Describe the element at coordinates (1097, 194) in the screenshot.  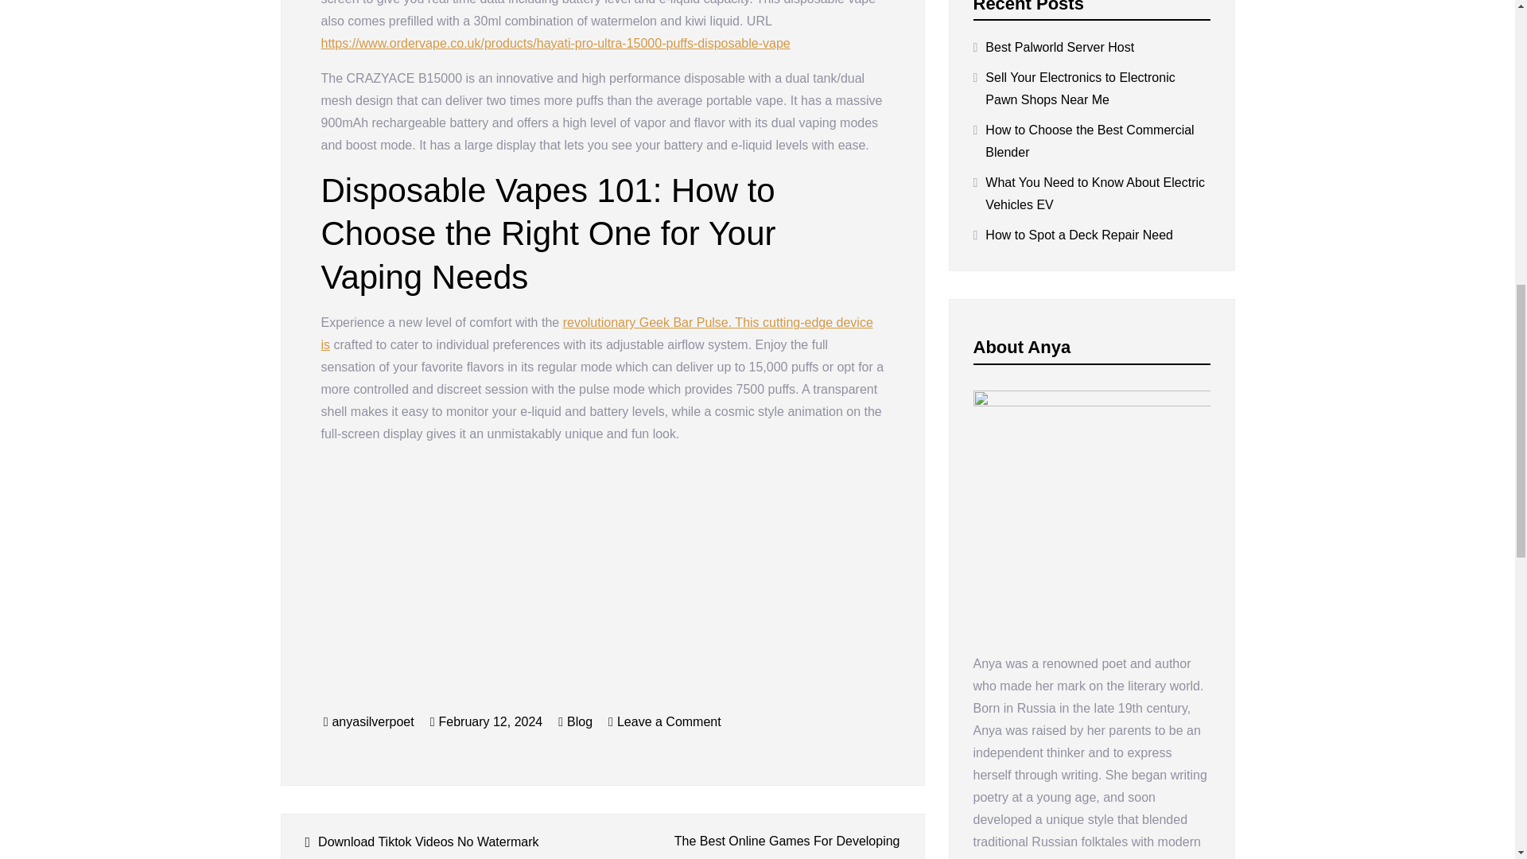
I see `What You Need to Know About Electric Vehicles EV` at that location.